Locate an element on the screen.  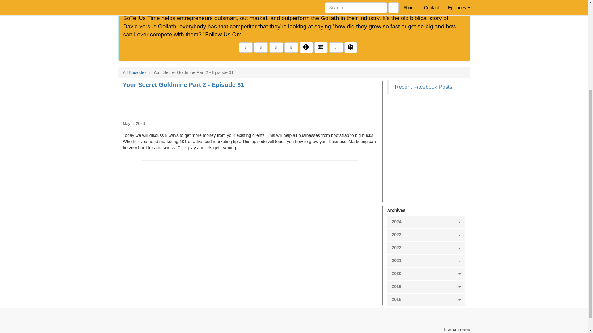
Listen on Apple Podcasts is located at coordinates (291, 47).